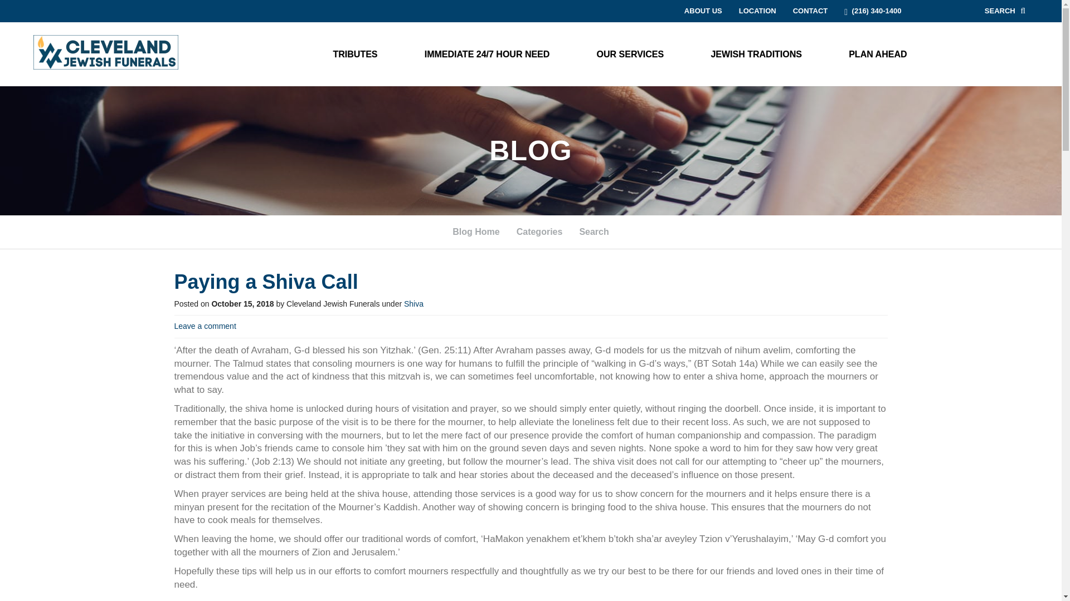 This screenshot has width=1070, height=601. What do you see at coordinates (631, 53) in the screenshot?
I see `OUR SERVICES` at bounding box center [631, 53].